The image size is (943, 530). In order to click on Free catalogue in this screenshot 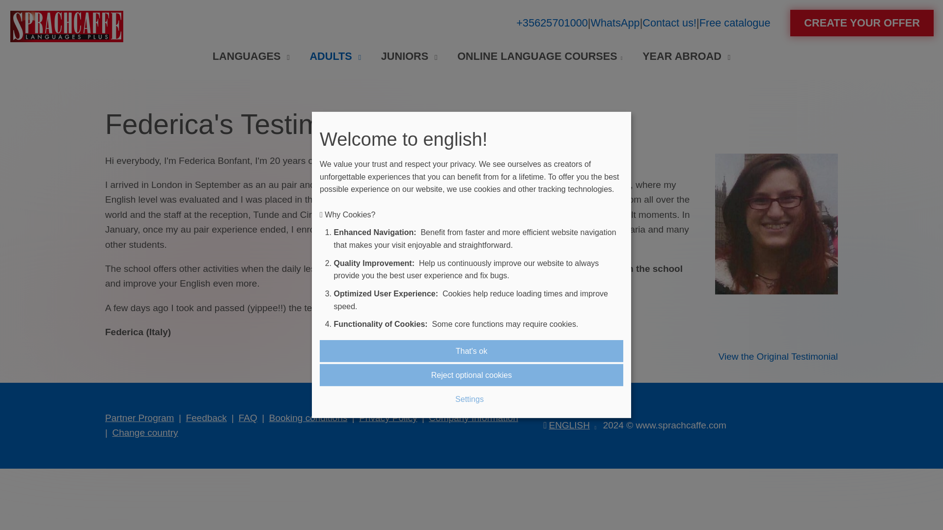, I will do `click(735, 23)`.